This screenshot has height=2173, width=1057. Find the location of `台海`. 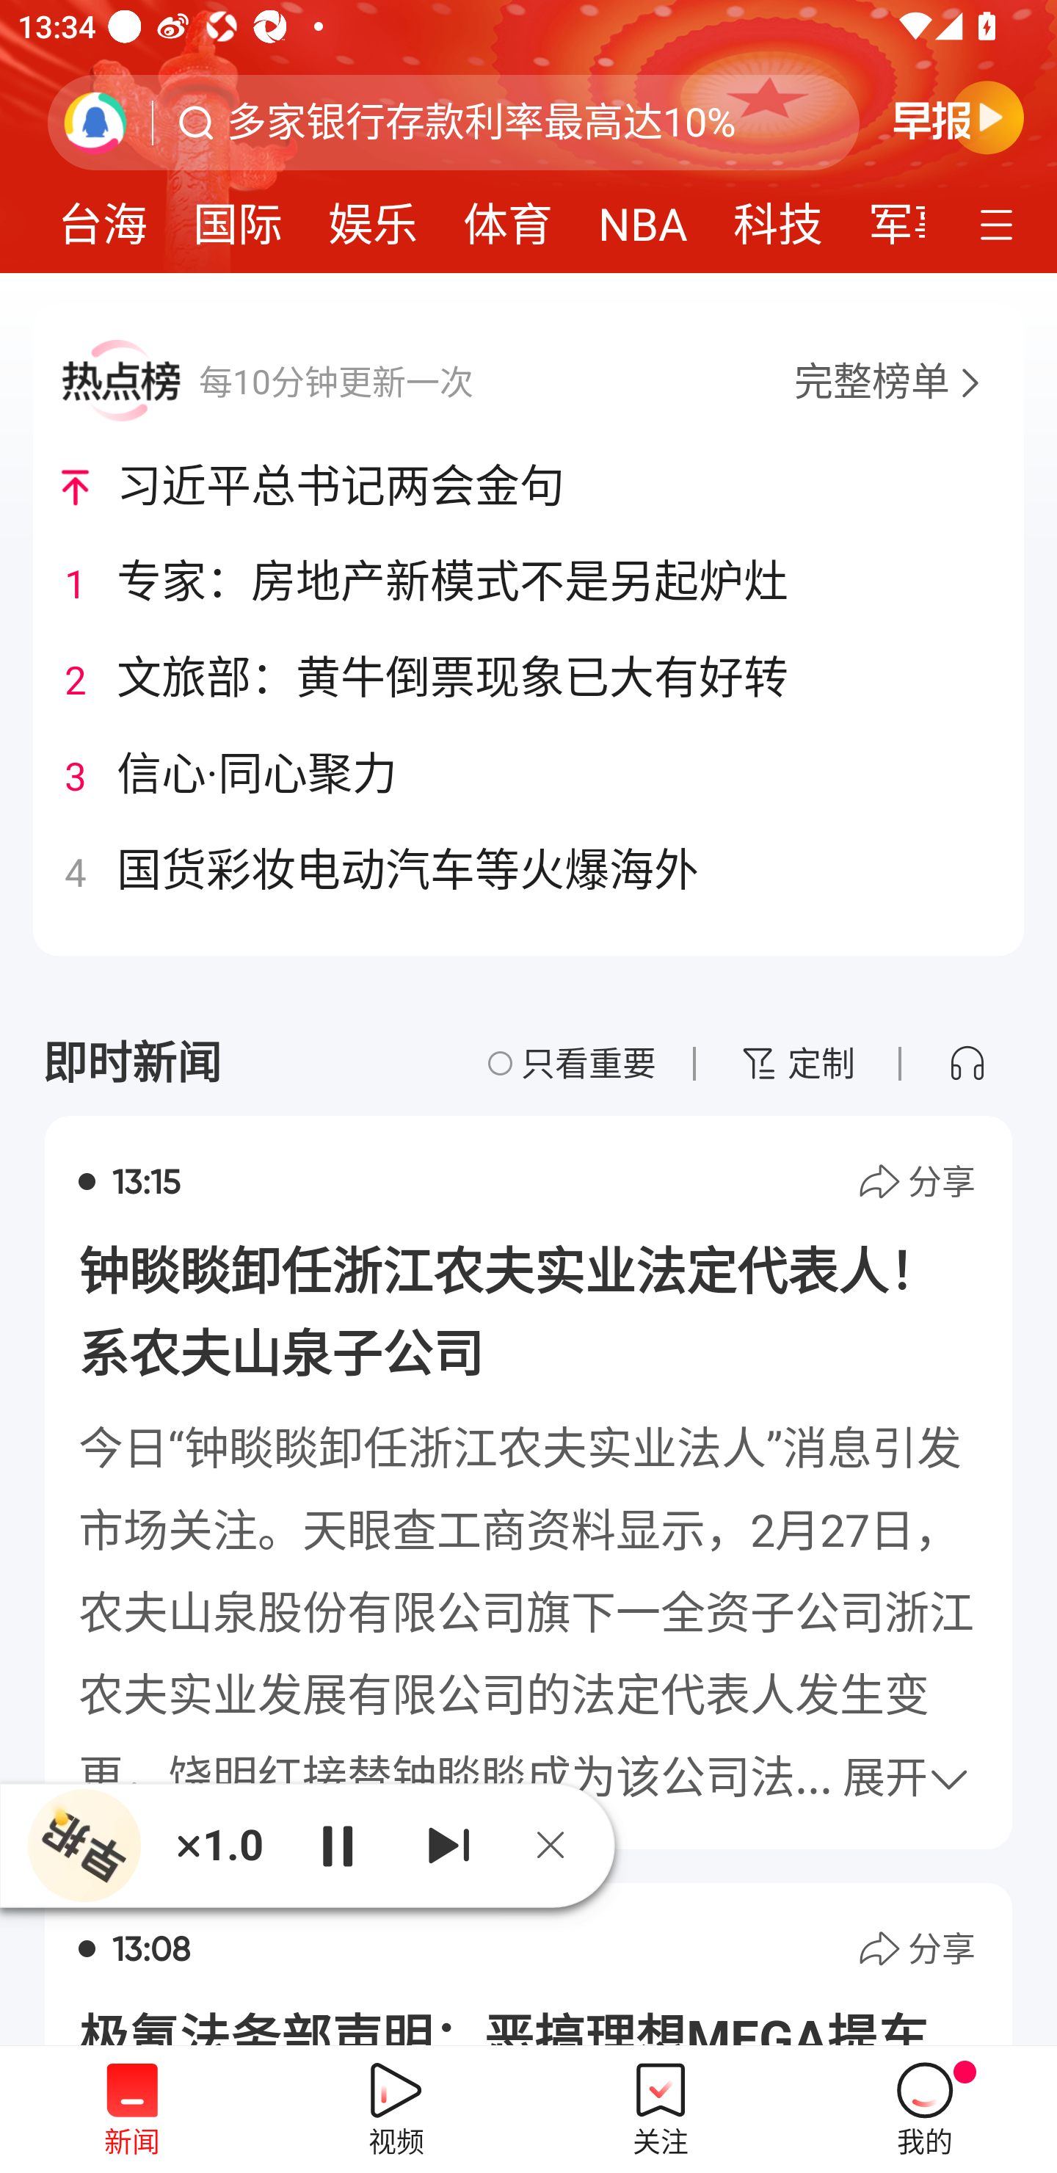

台海 is located at coordinates (102, 216).